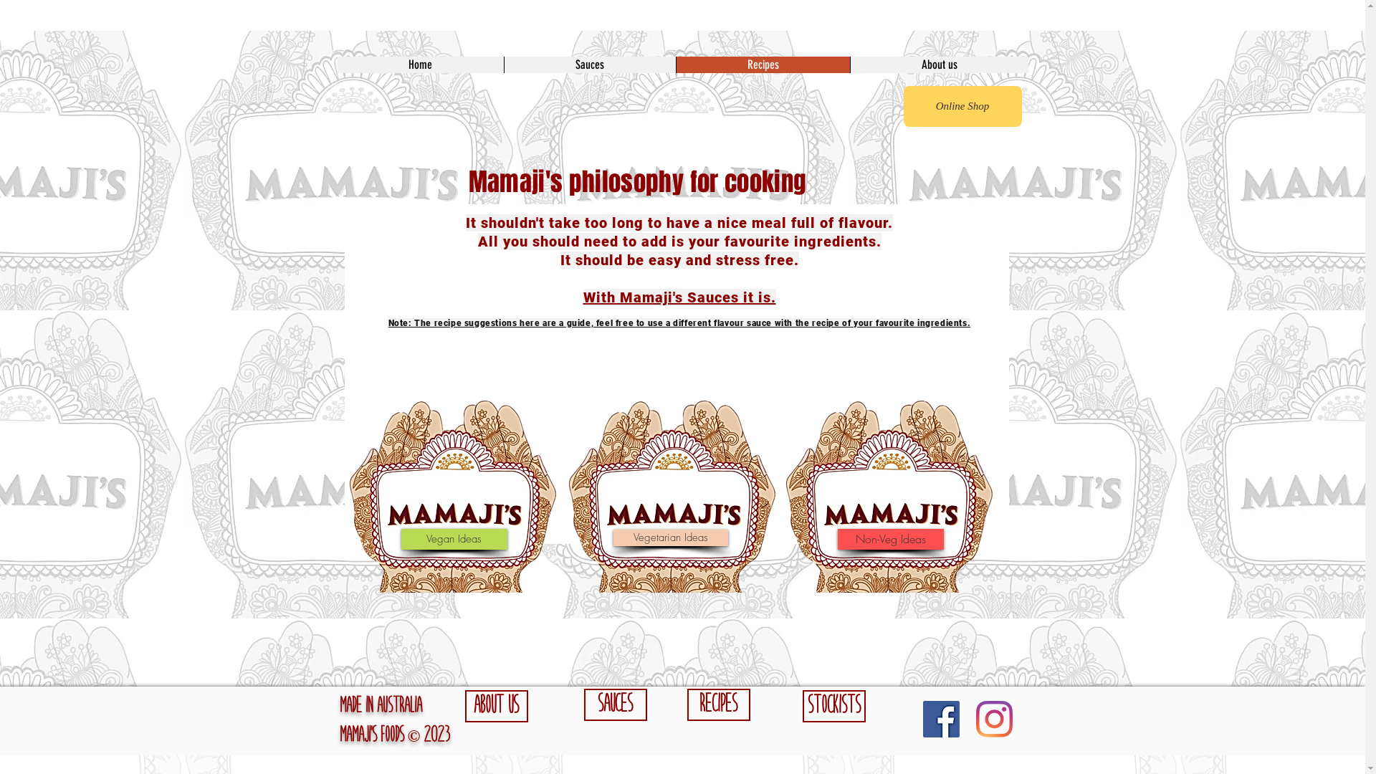 Image resolution: width=1376 pixels, height=774 pixels. Describe the element at coordinates (589, 64) in the screenshot. I see `Sauces` at that location.